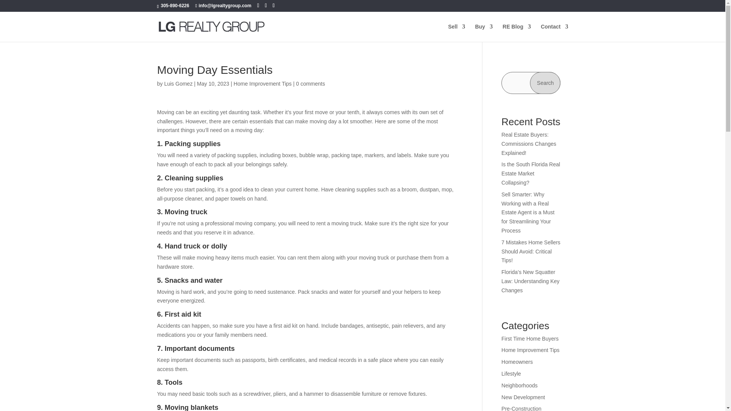 This screenshot has width=731, height=411. Describe the element at coordinates (178, 83) in the screenshot. I see `Posts by Luis Gomez` at that location.